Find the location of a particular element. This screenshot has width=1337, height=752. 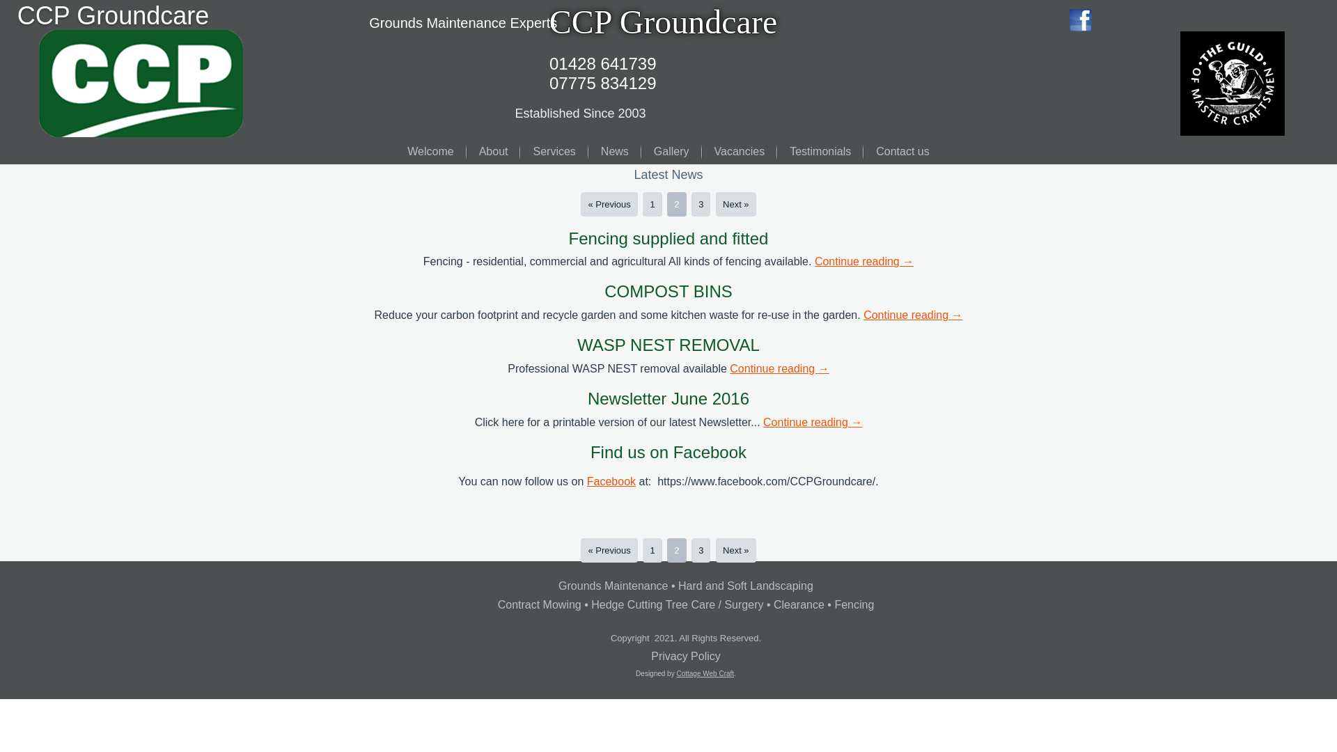

Newsletter June 2016 is located at coordinates (668, 398).